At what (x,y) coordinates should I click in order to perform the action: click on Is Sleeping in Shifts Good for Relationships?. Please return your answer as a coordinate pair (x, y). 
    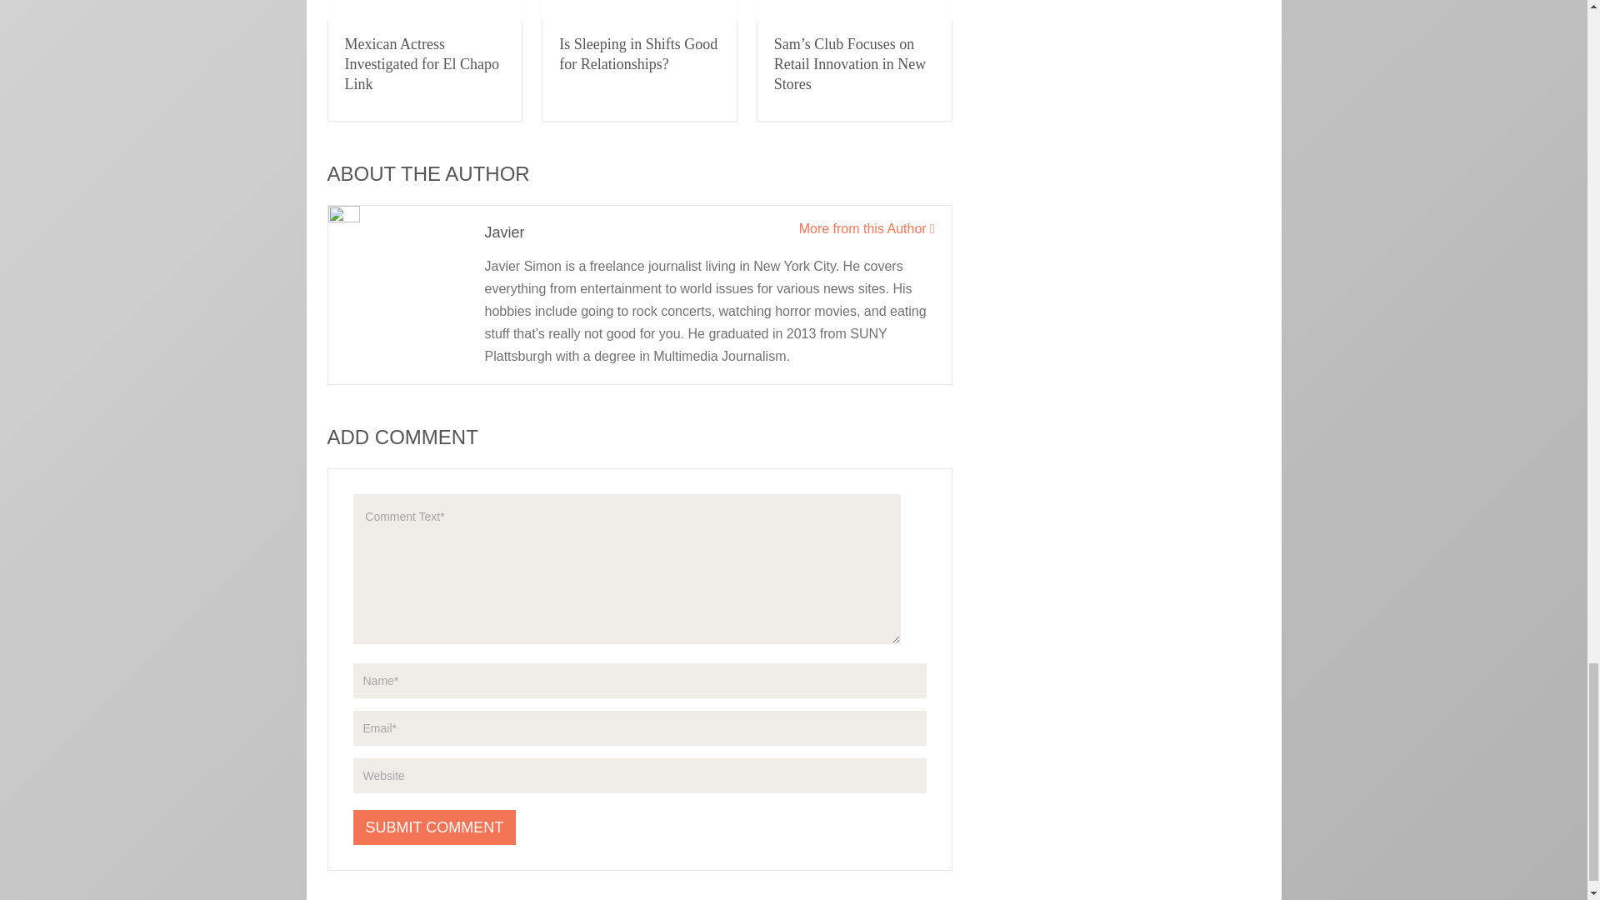
    Looking at the image, I should click on (637, 54).